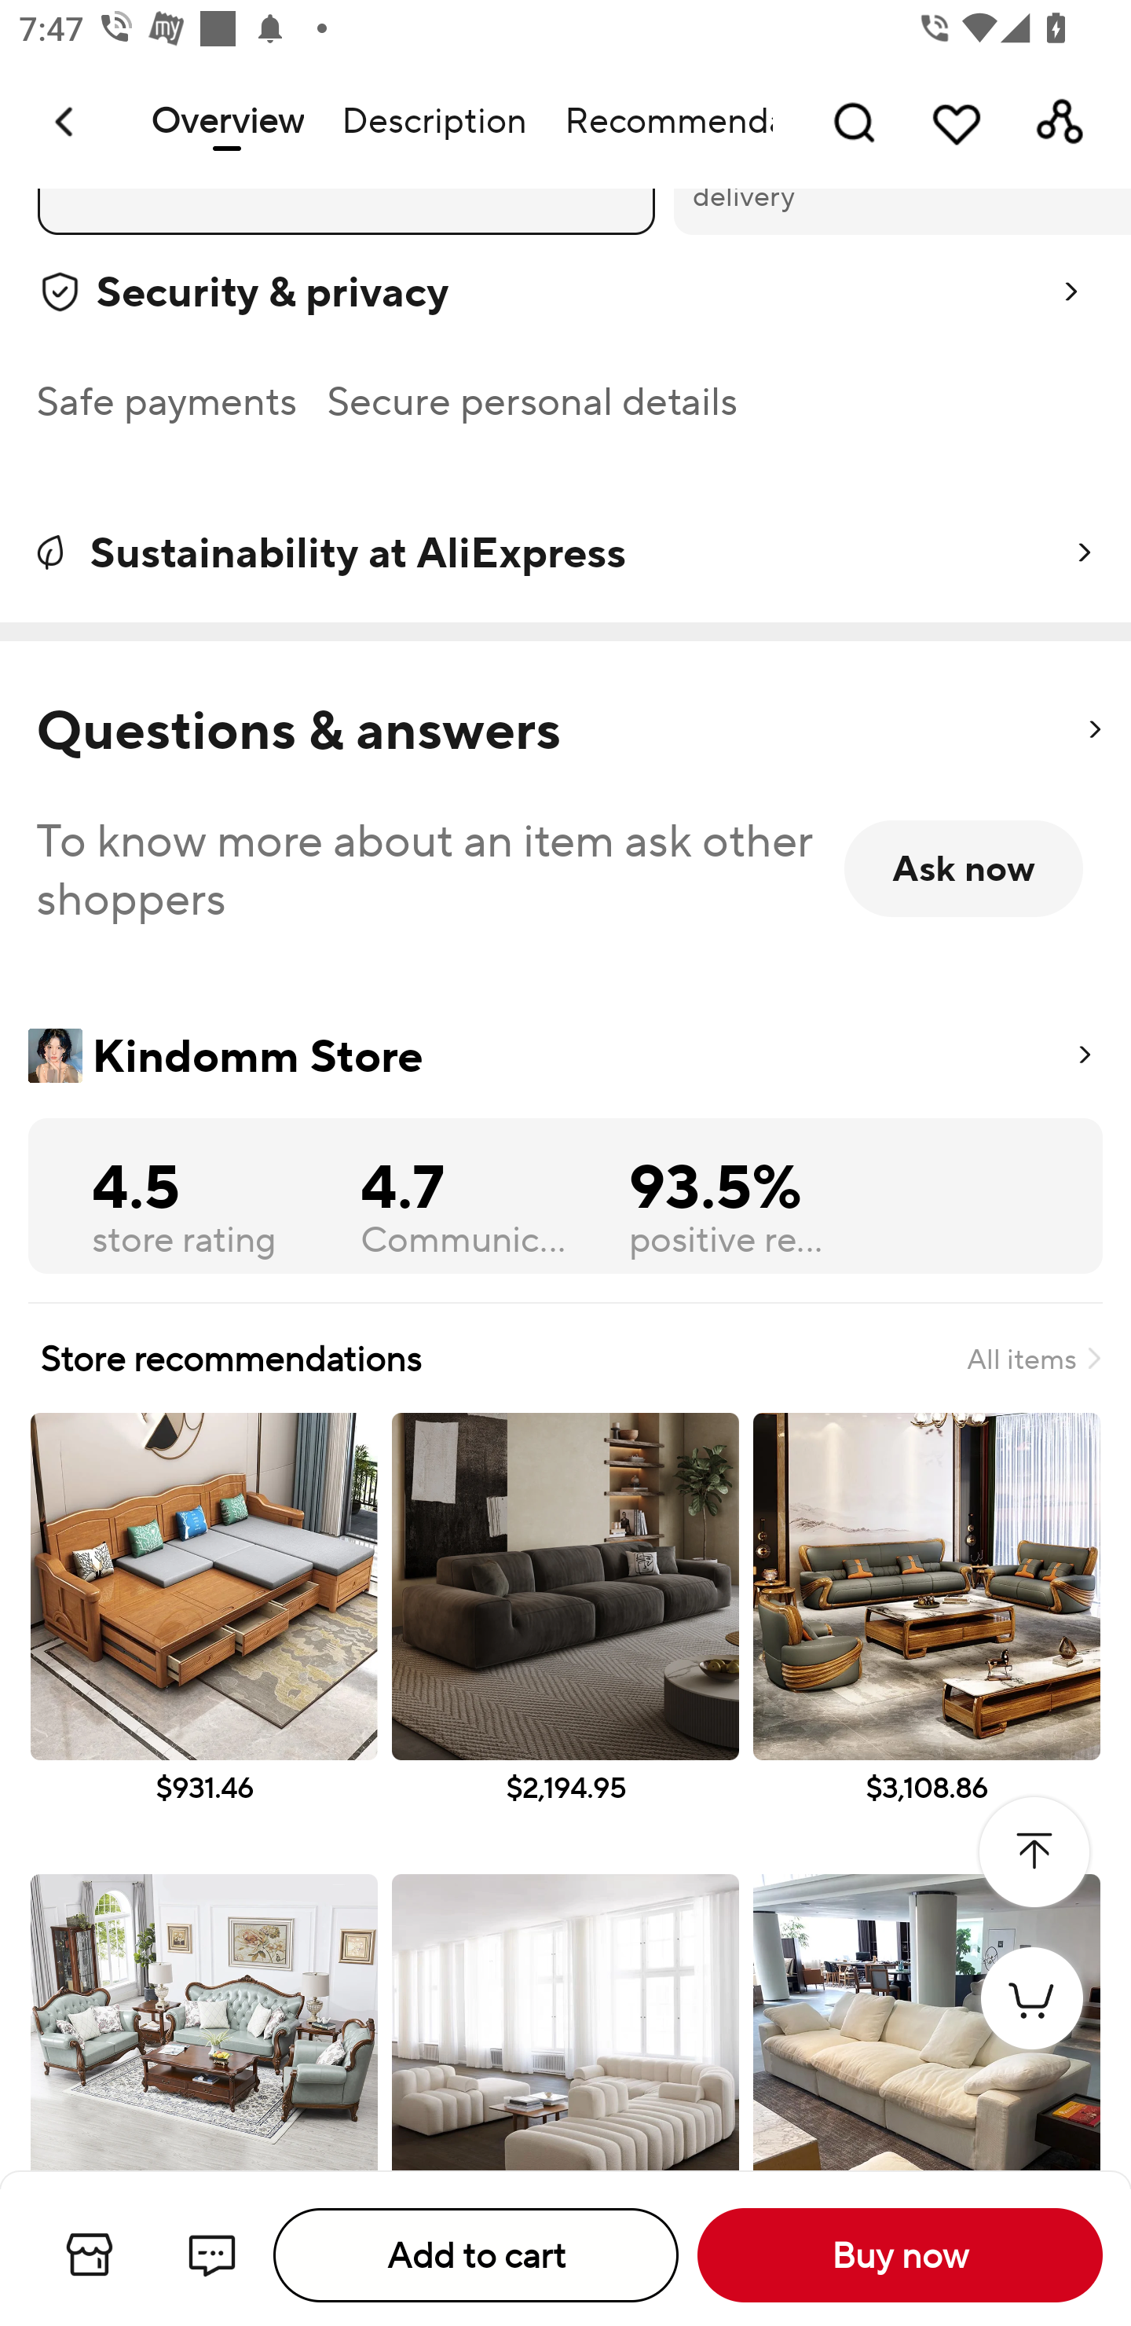 This screenshot has height=2326, width=1131. What do you see at coordinates (927, 1636) in the screenshot?
I see `$3,108.86` at bounding box center [927, 1636].